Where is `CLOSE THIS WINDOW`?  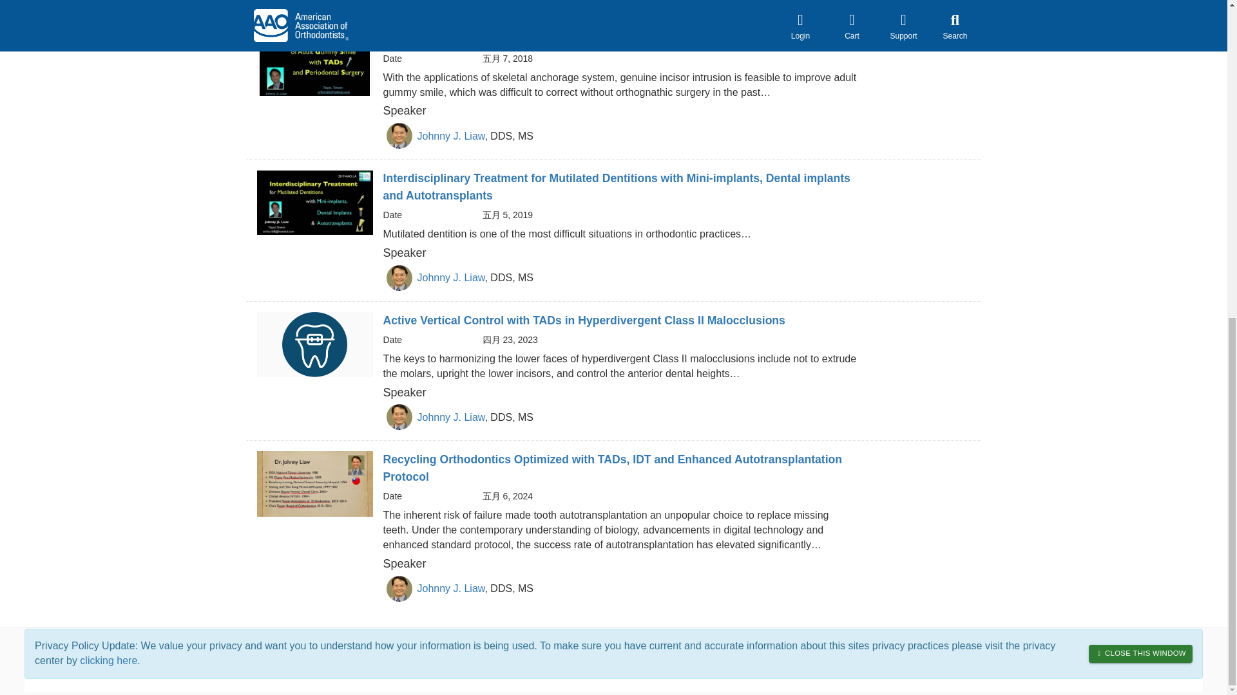
CLOSE THIS WINDOW is located at coordinates (1140, 71).